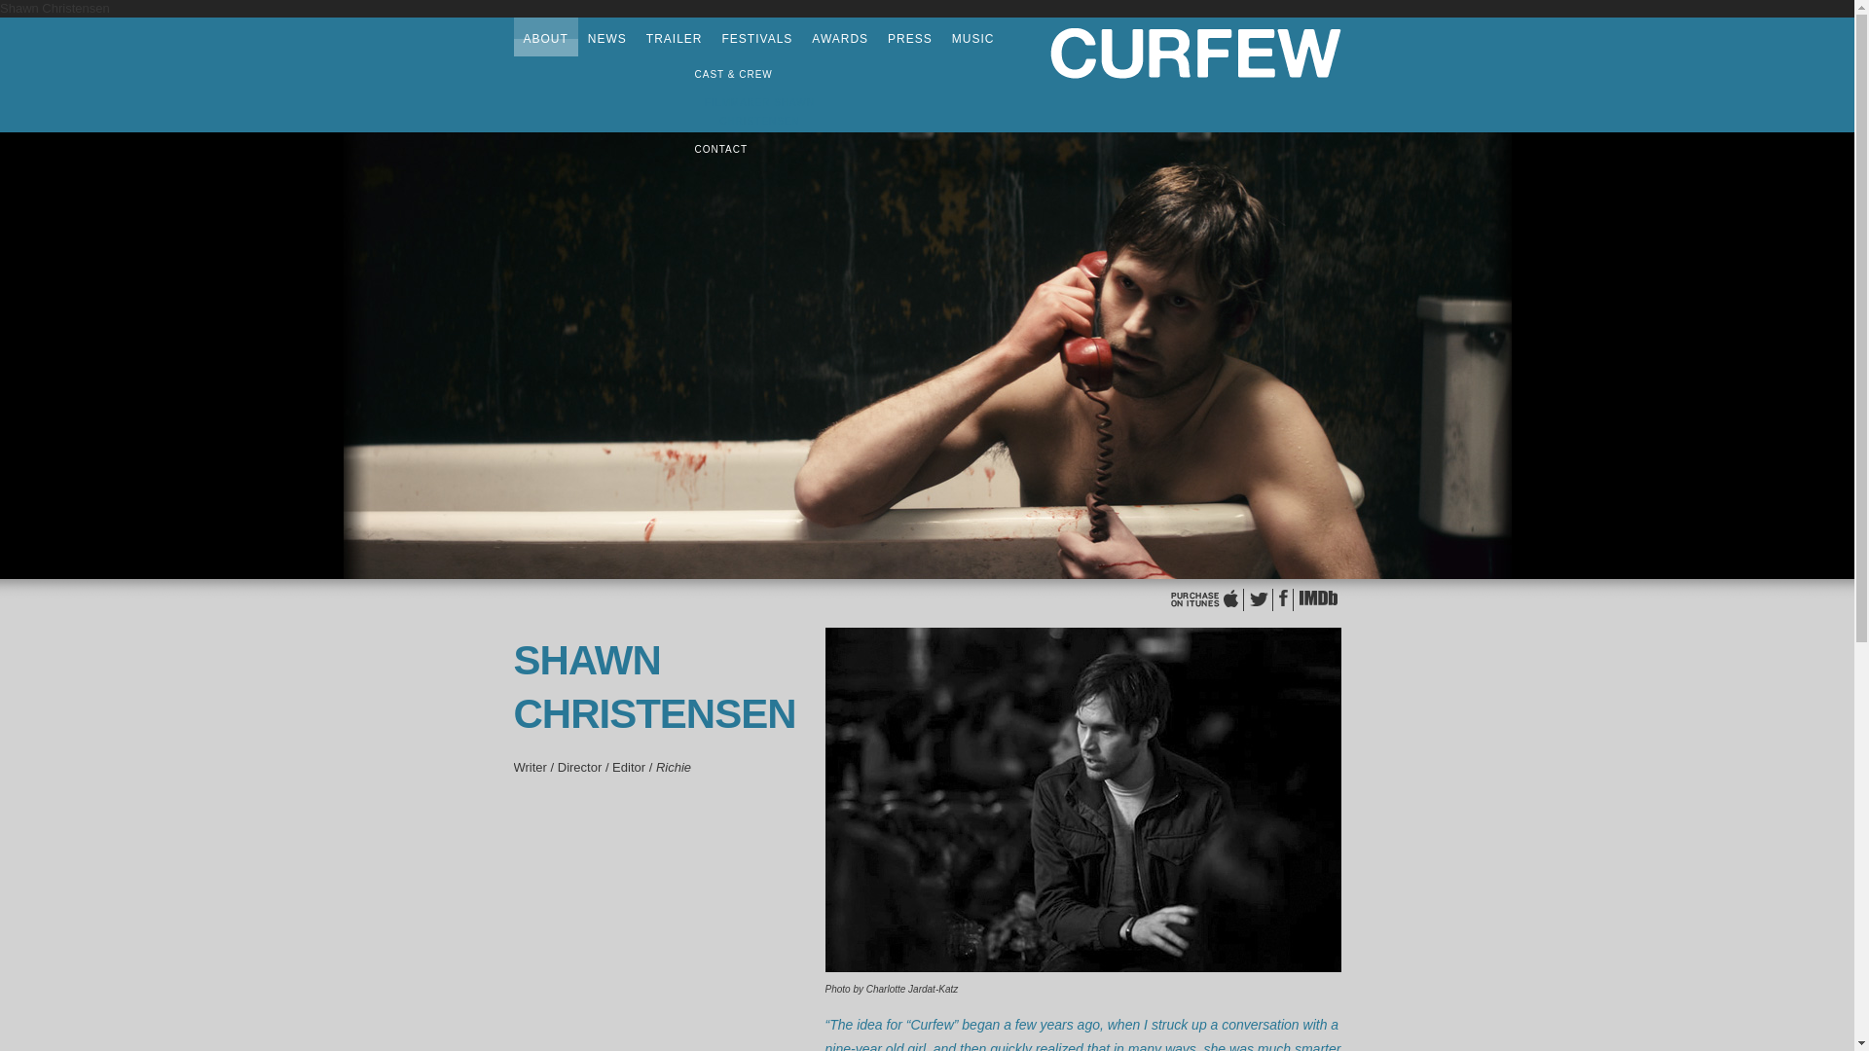  Describe the element at coordinates (722, 148) in the screenshot. I see `CONTACT` at that location.